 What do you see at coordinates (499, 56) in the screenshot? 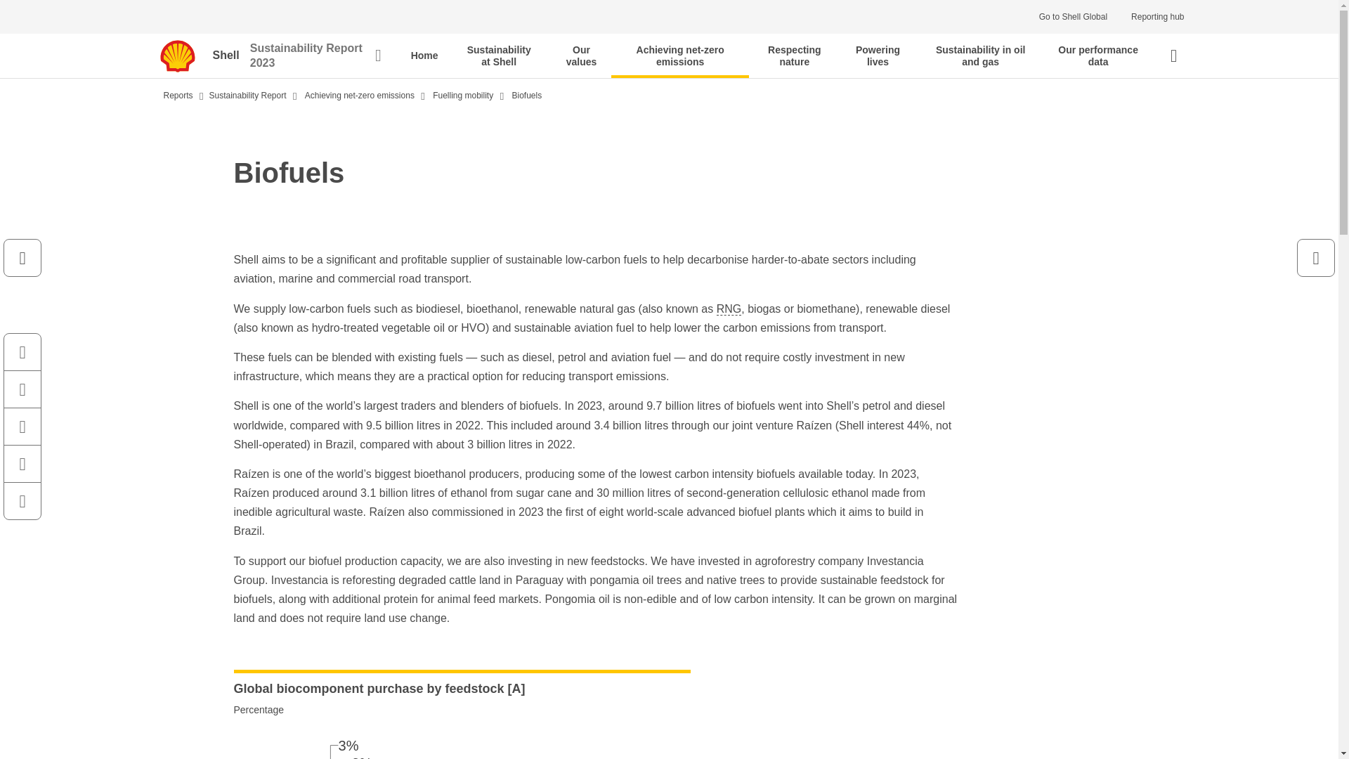
I see `Sustainability at Shell` at bounding box center [499, 56].